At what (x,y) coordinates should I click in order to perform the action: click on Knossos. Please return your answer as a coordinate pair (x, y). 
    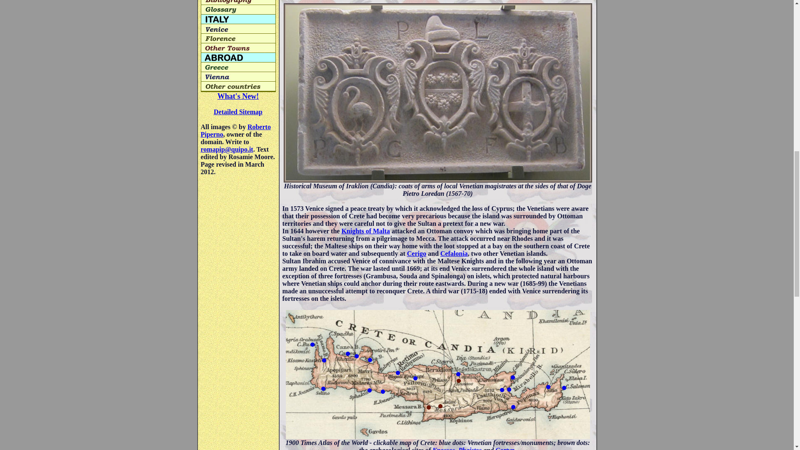
    Looking at the image, I should click on (444, 448).